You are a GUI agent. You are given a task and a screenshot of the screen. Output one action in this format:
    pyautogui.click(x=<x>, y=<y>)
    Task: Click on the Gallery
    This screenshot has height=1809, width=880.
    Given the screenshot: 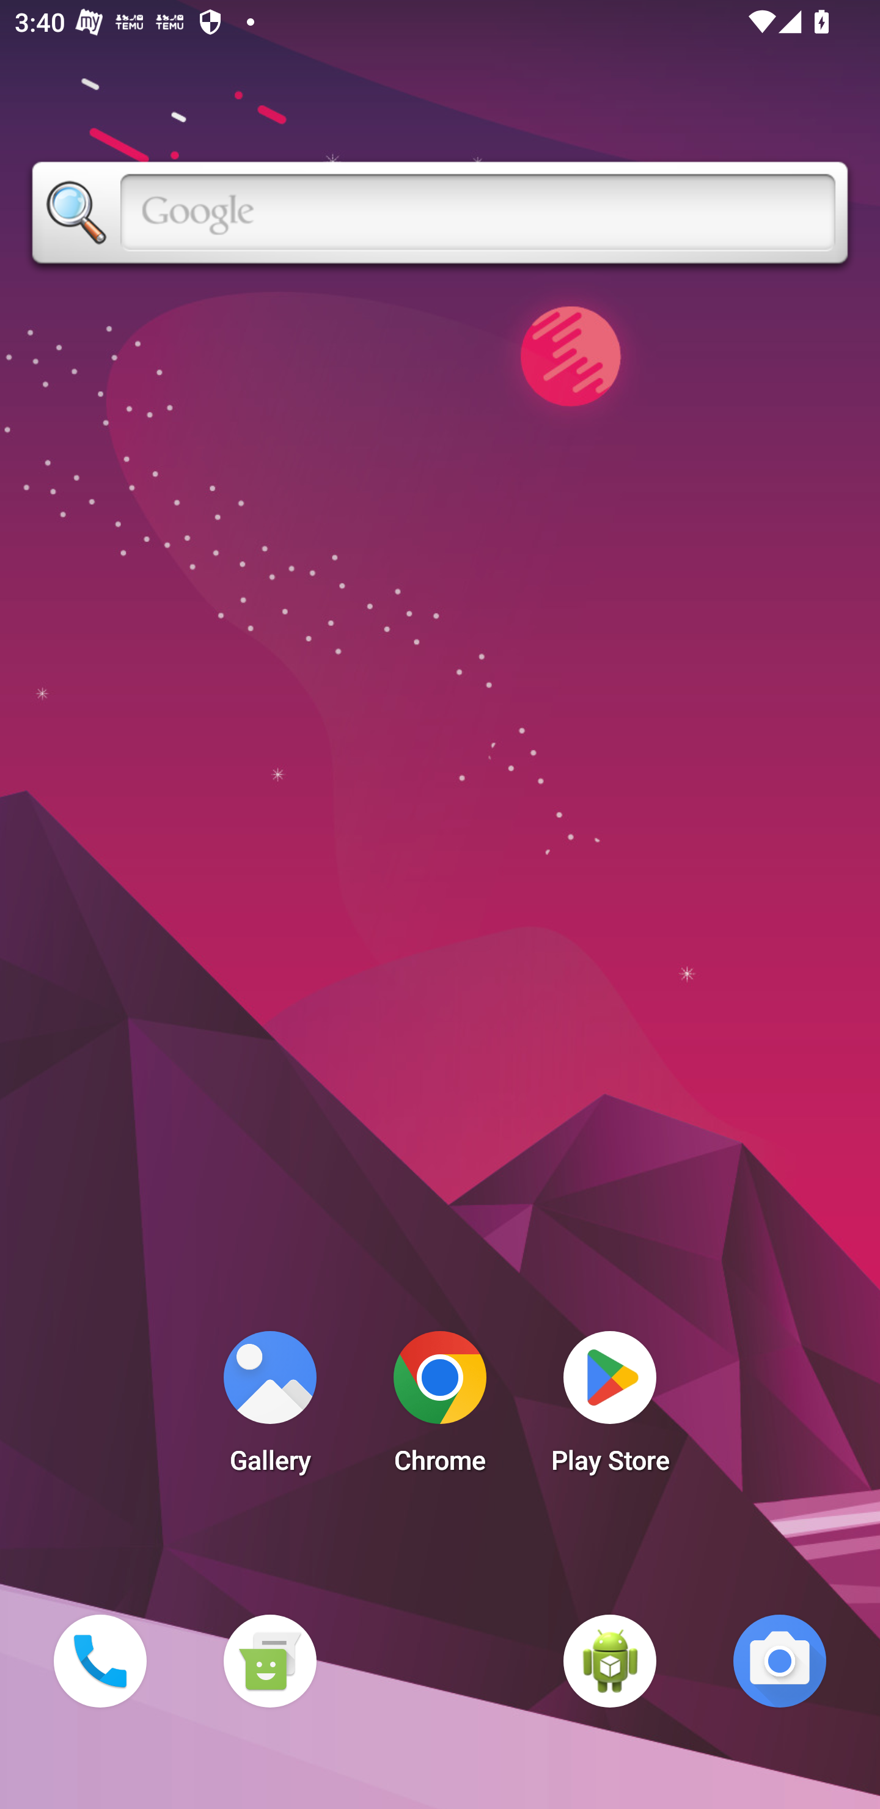 What is the action you would take?
    pyautogui.click(x=269, y=1408)
    